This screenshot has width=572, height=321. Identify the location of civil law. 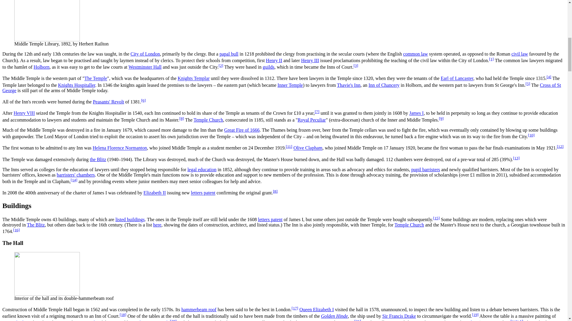
(520, 54).